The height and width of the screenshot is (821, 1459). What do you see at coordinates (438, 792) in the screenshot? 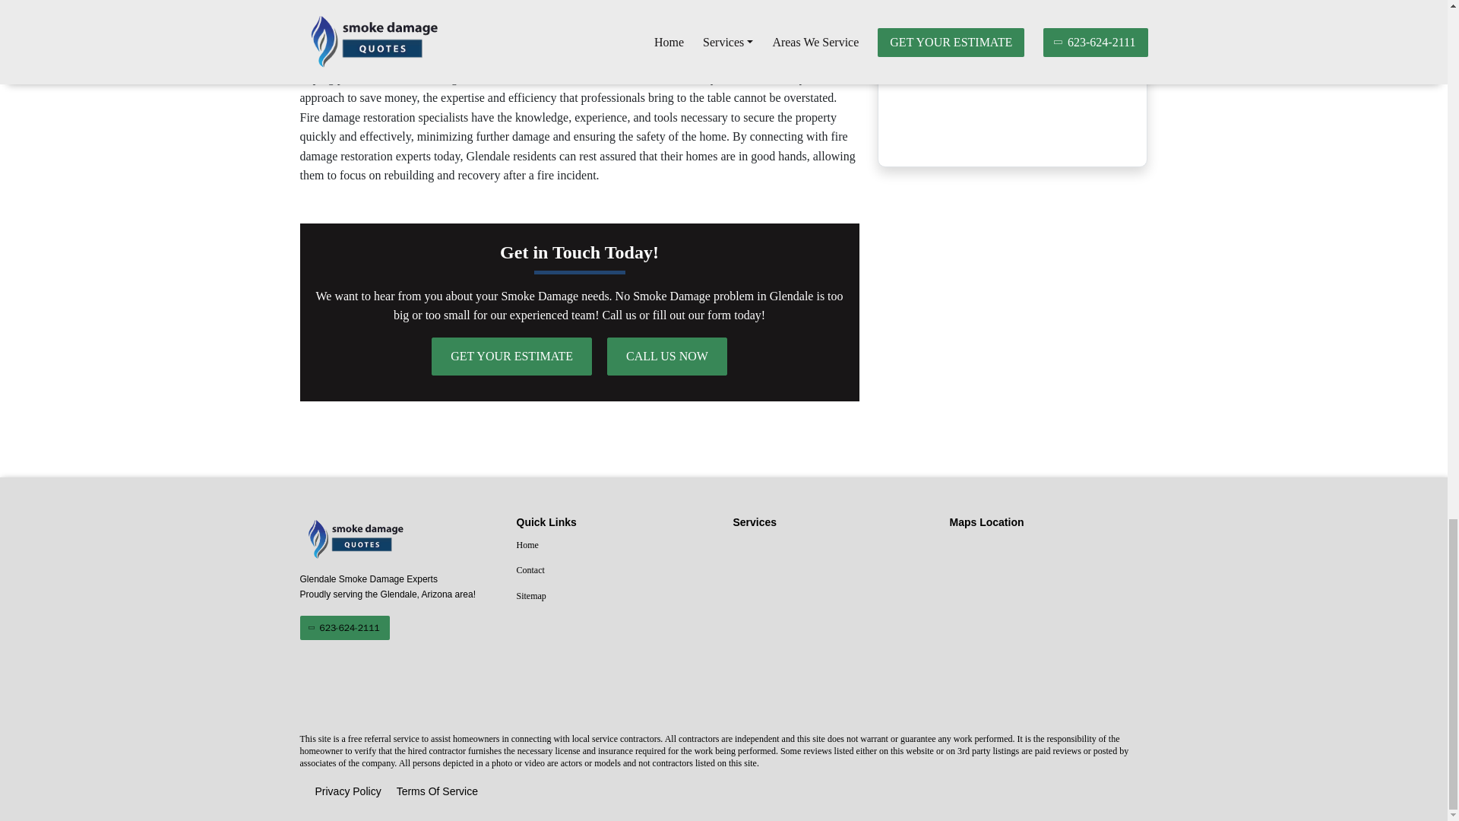
I see `Terms Of Service` at bounding box center [438, 792].